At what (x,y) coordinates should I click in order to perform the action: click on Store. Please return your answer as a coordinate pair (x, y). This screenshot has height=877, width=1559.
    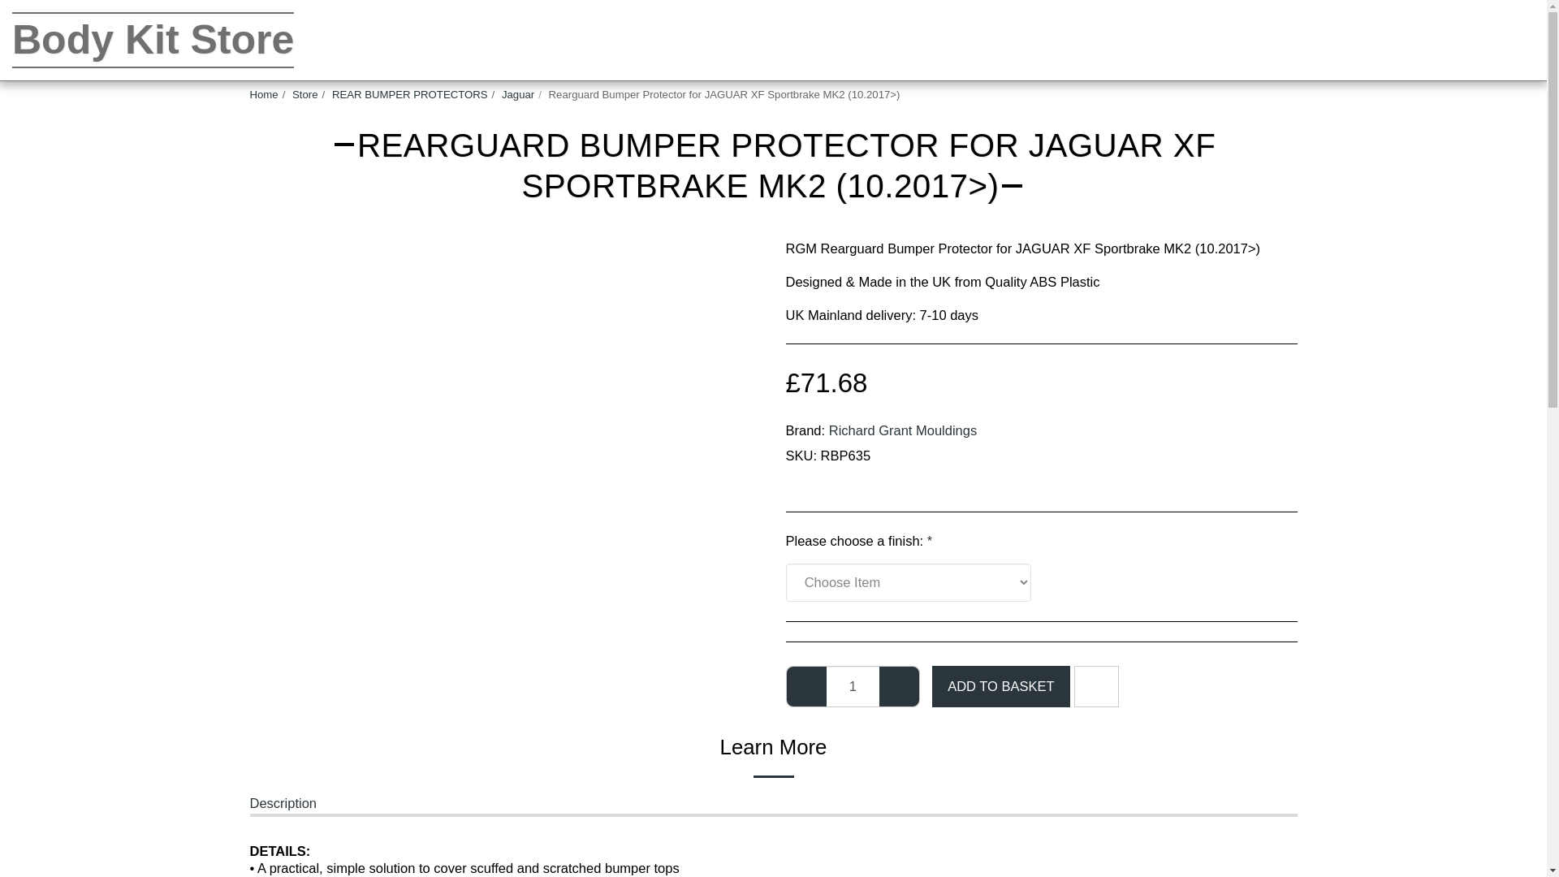
    Looking at the image, I should click on (305, 94).